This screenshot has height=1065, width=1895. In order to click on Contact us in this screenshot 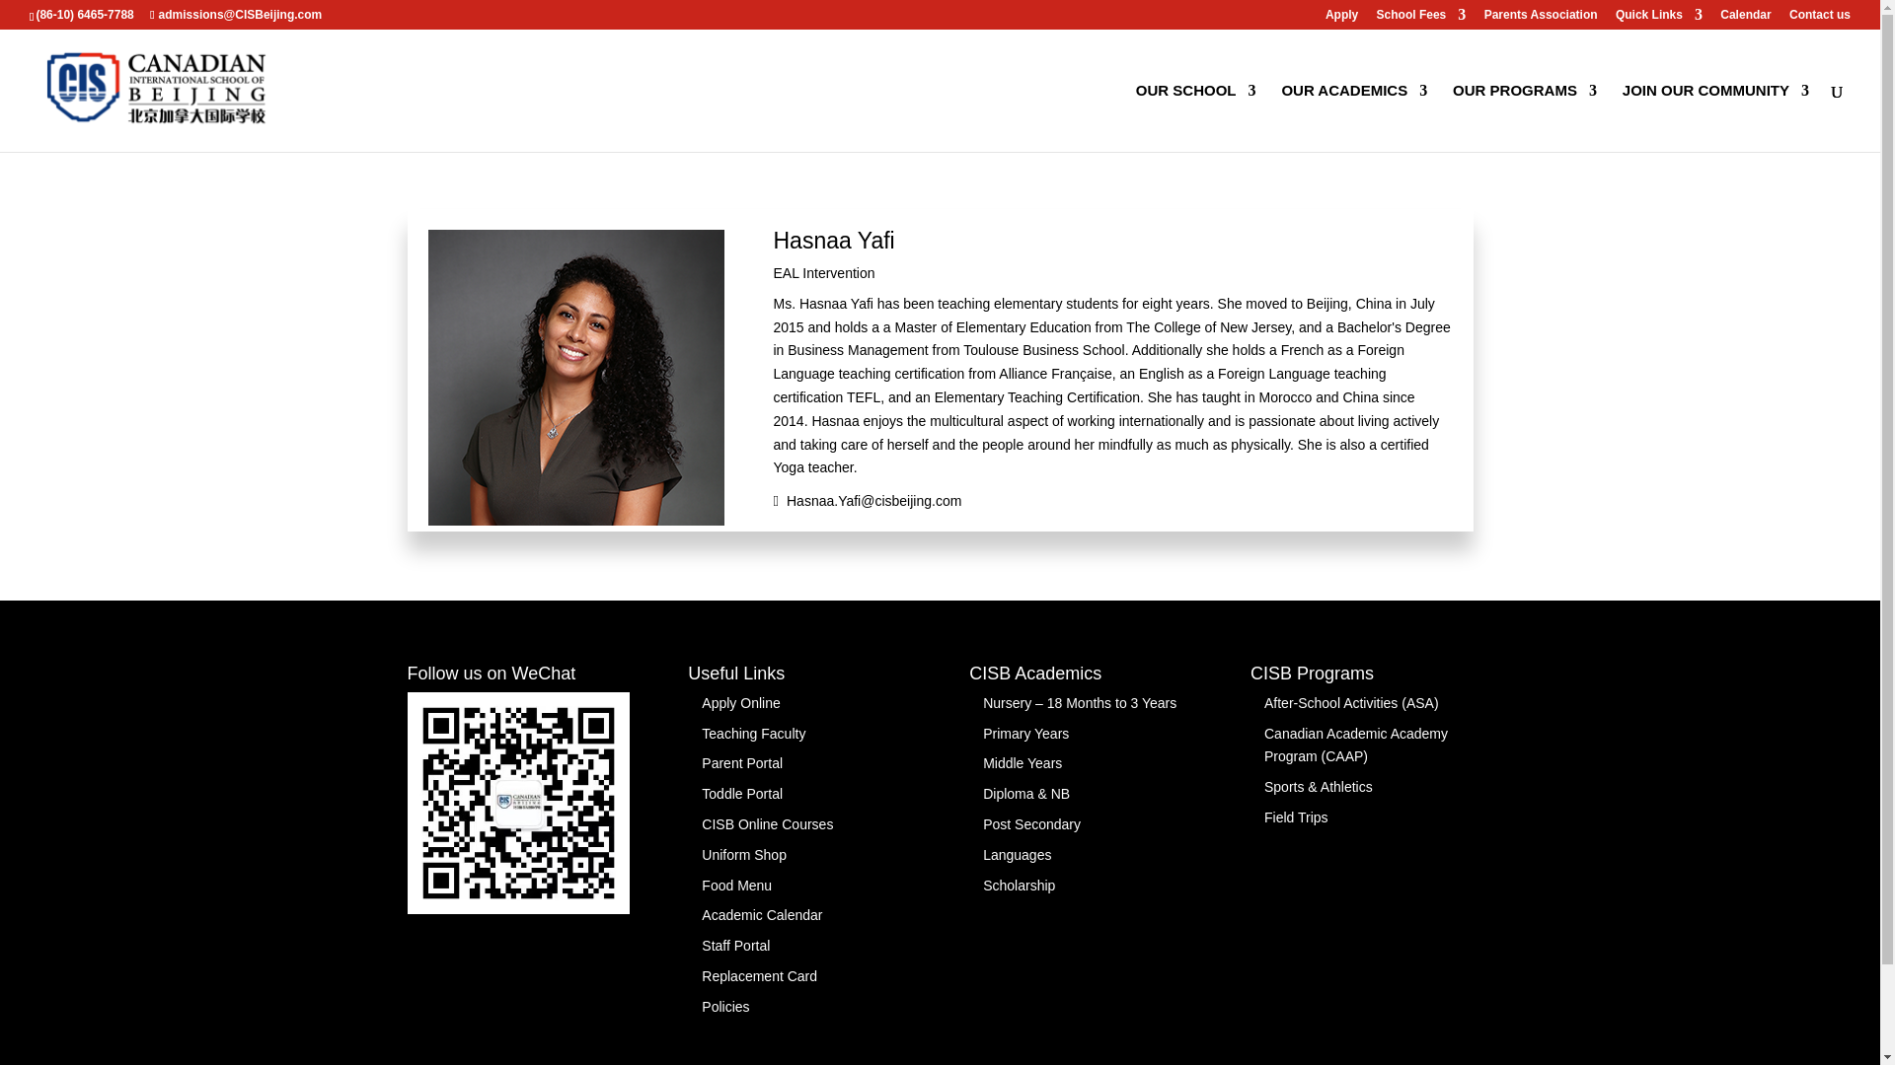, I will do `click(1820, 19)`.